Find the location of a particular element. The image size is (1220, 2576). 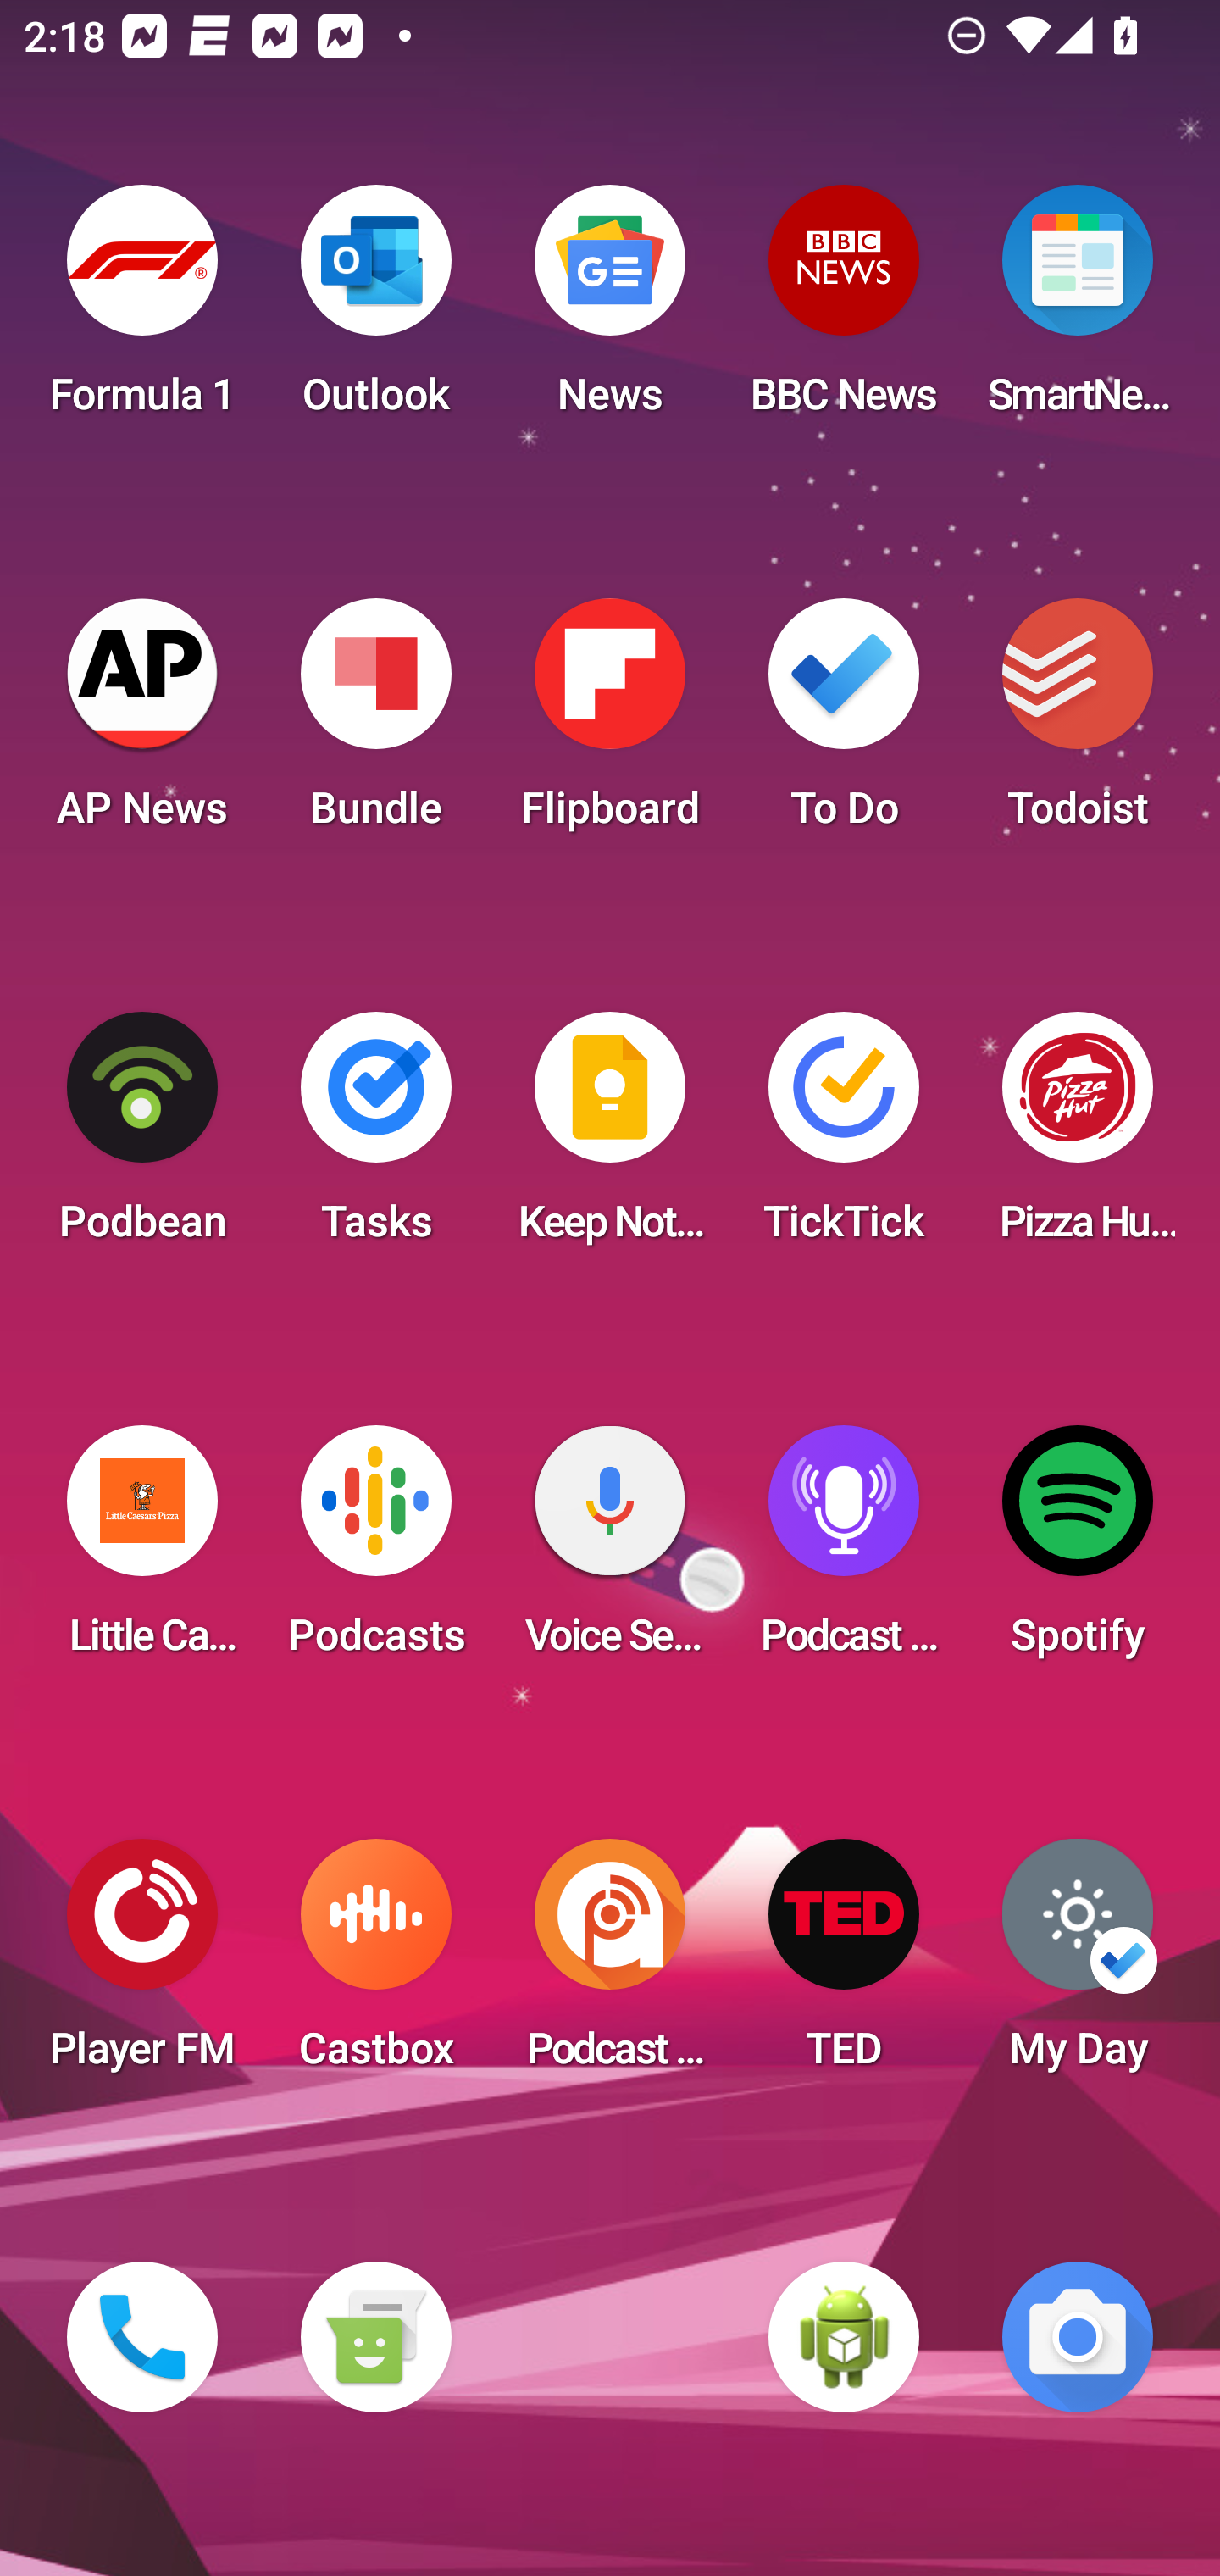

Voice Search is located at coordinates (610, 1551).